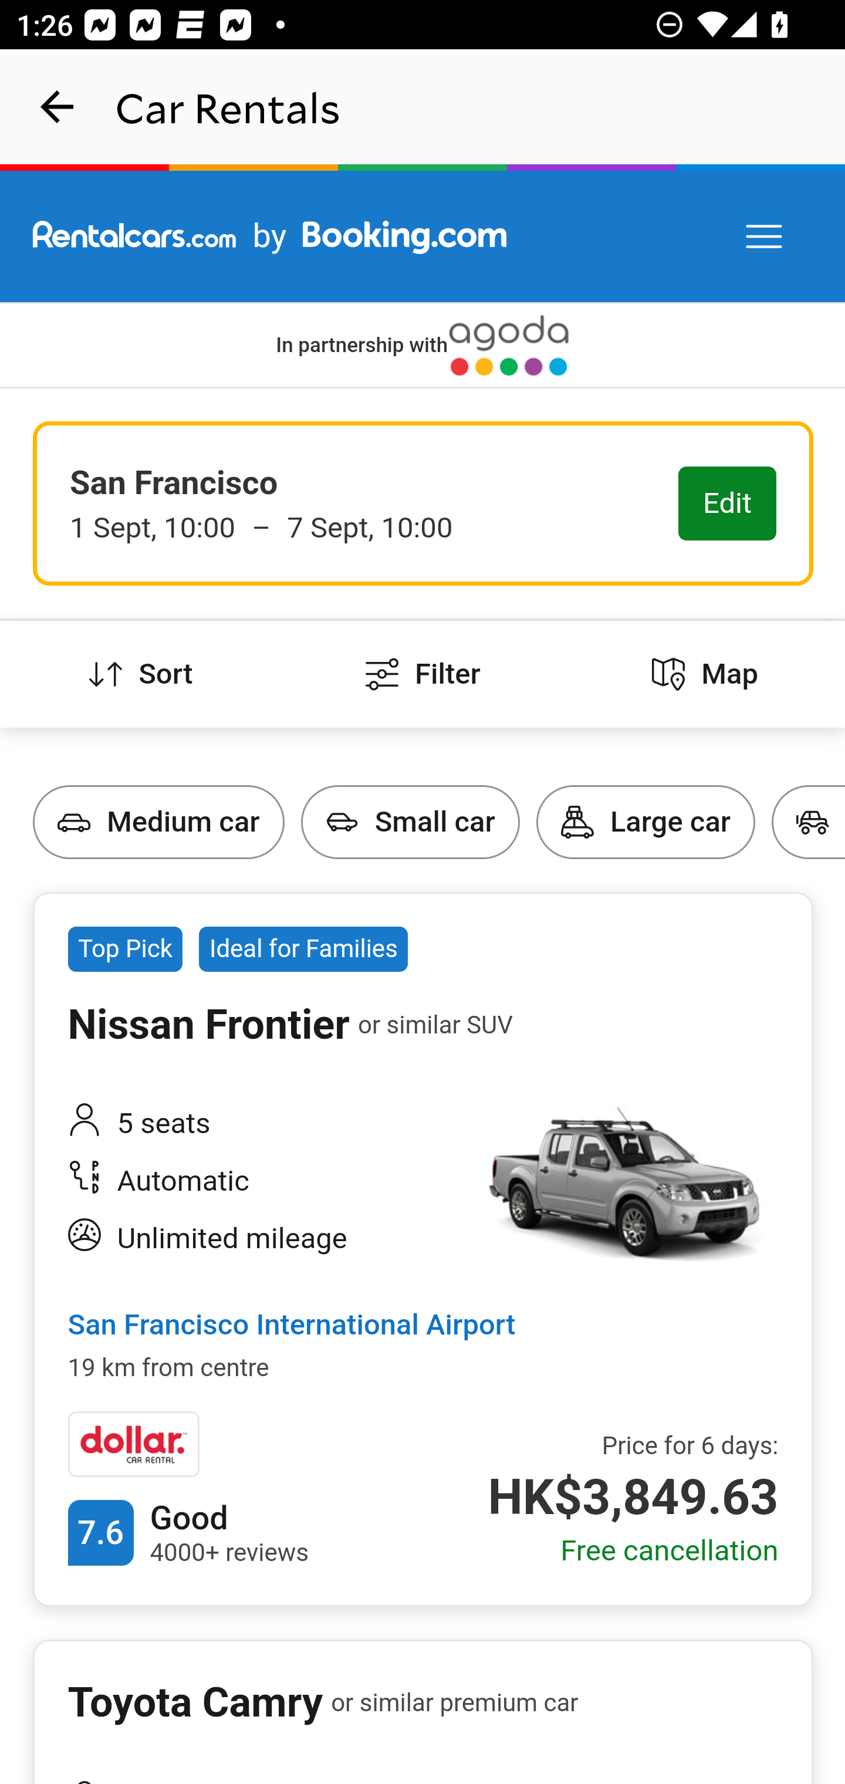 This screenshot has width=845, height=1784. Describe the element at coordinates (422, 674) in the screenshot. I see `Filter` at that location.